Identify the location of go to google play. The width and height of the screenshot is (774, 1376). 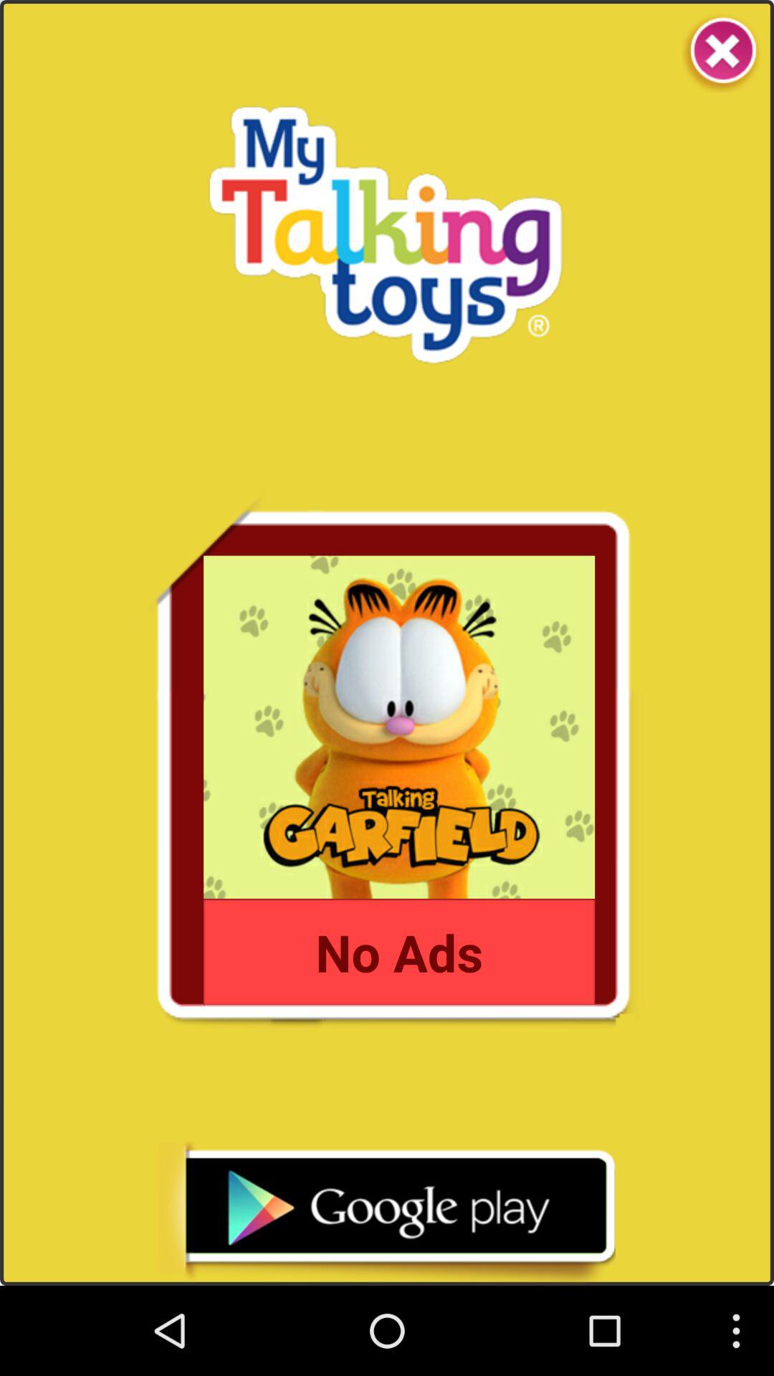
(386, 1213).